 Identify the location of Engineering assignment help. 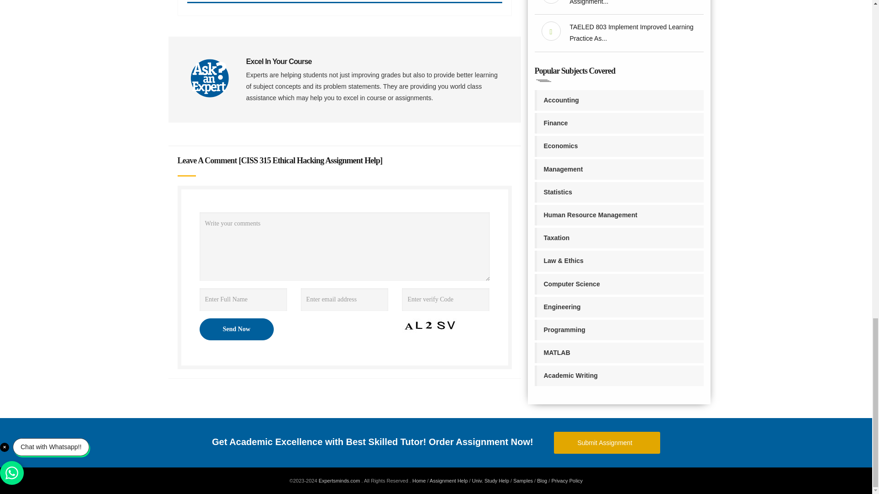
(619, 307).